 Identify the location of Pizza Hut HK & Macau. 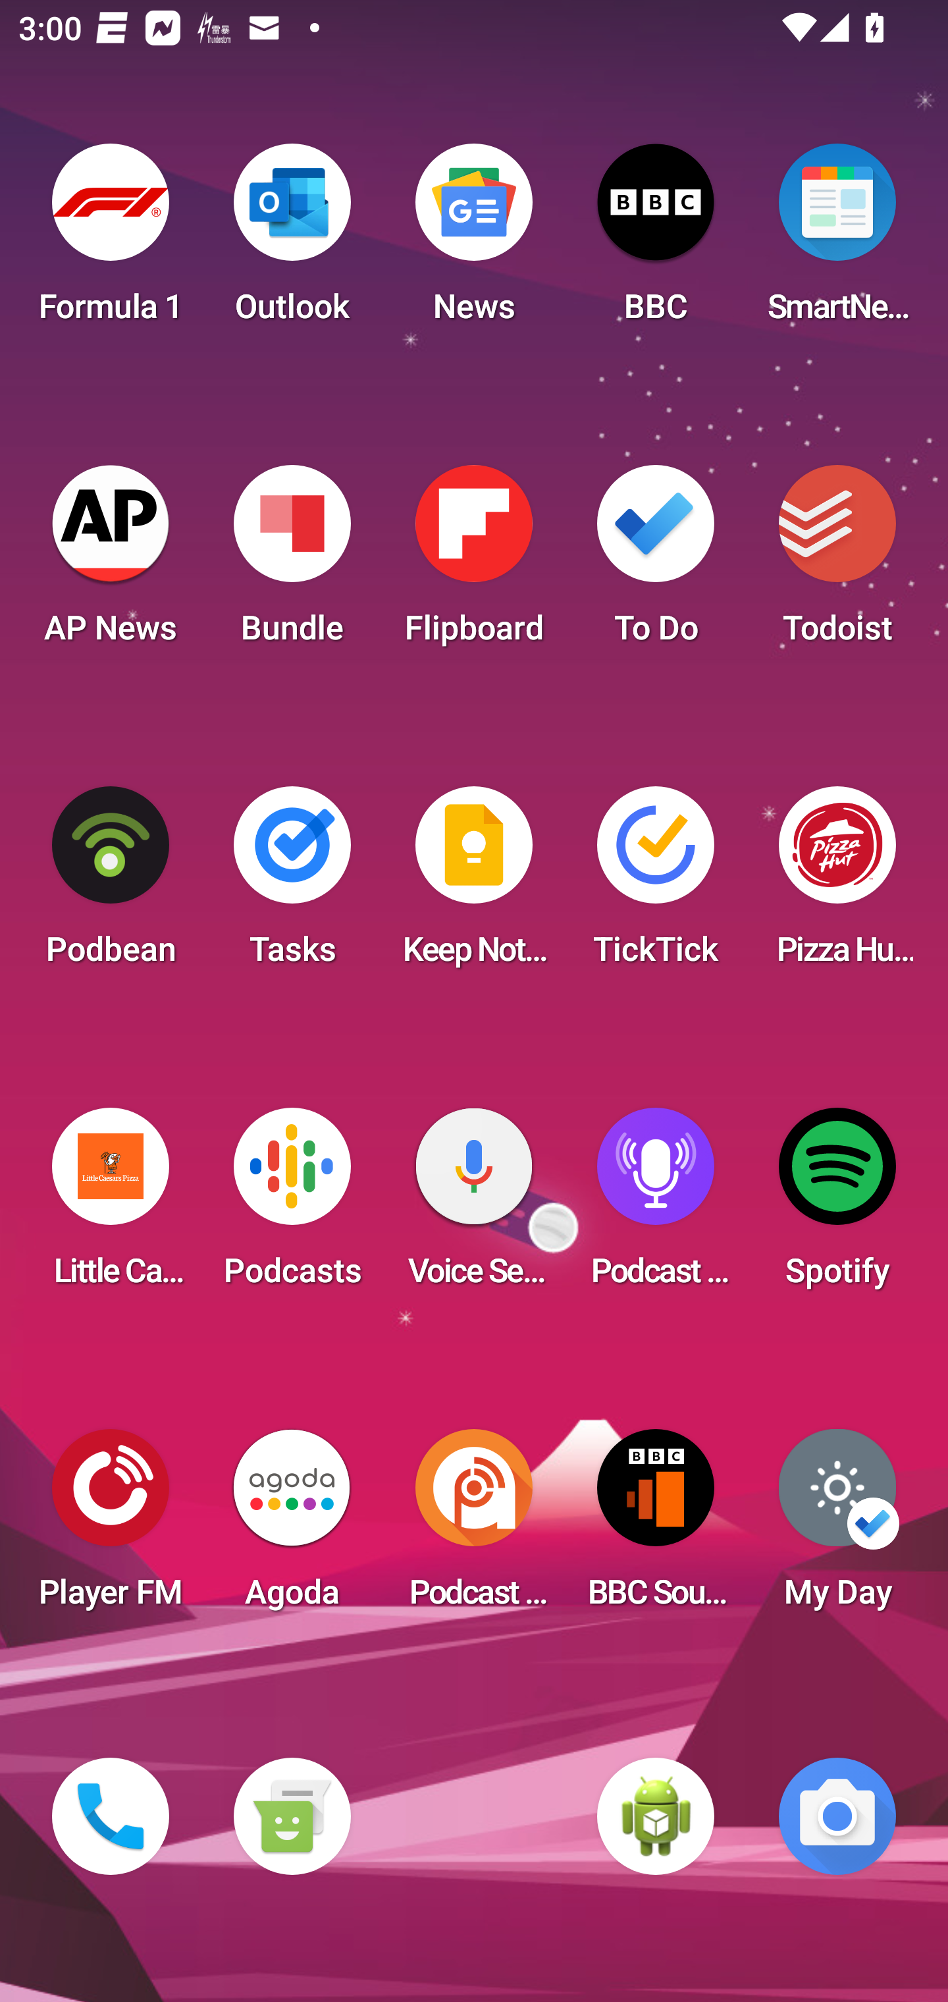
(837, 884).